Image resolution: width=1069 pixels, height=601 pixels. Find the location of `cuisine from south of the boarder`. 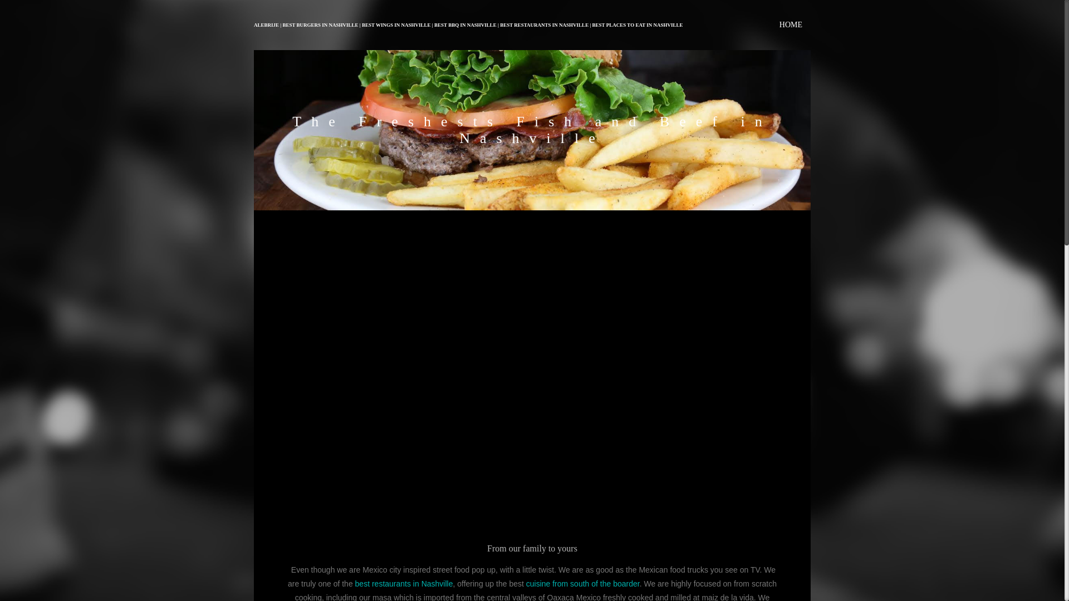

cuisine from south of the boarder is located at coordinates (582, 584).